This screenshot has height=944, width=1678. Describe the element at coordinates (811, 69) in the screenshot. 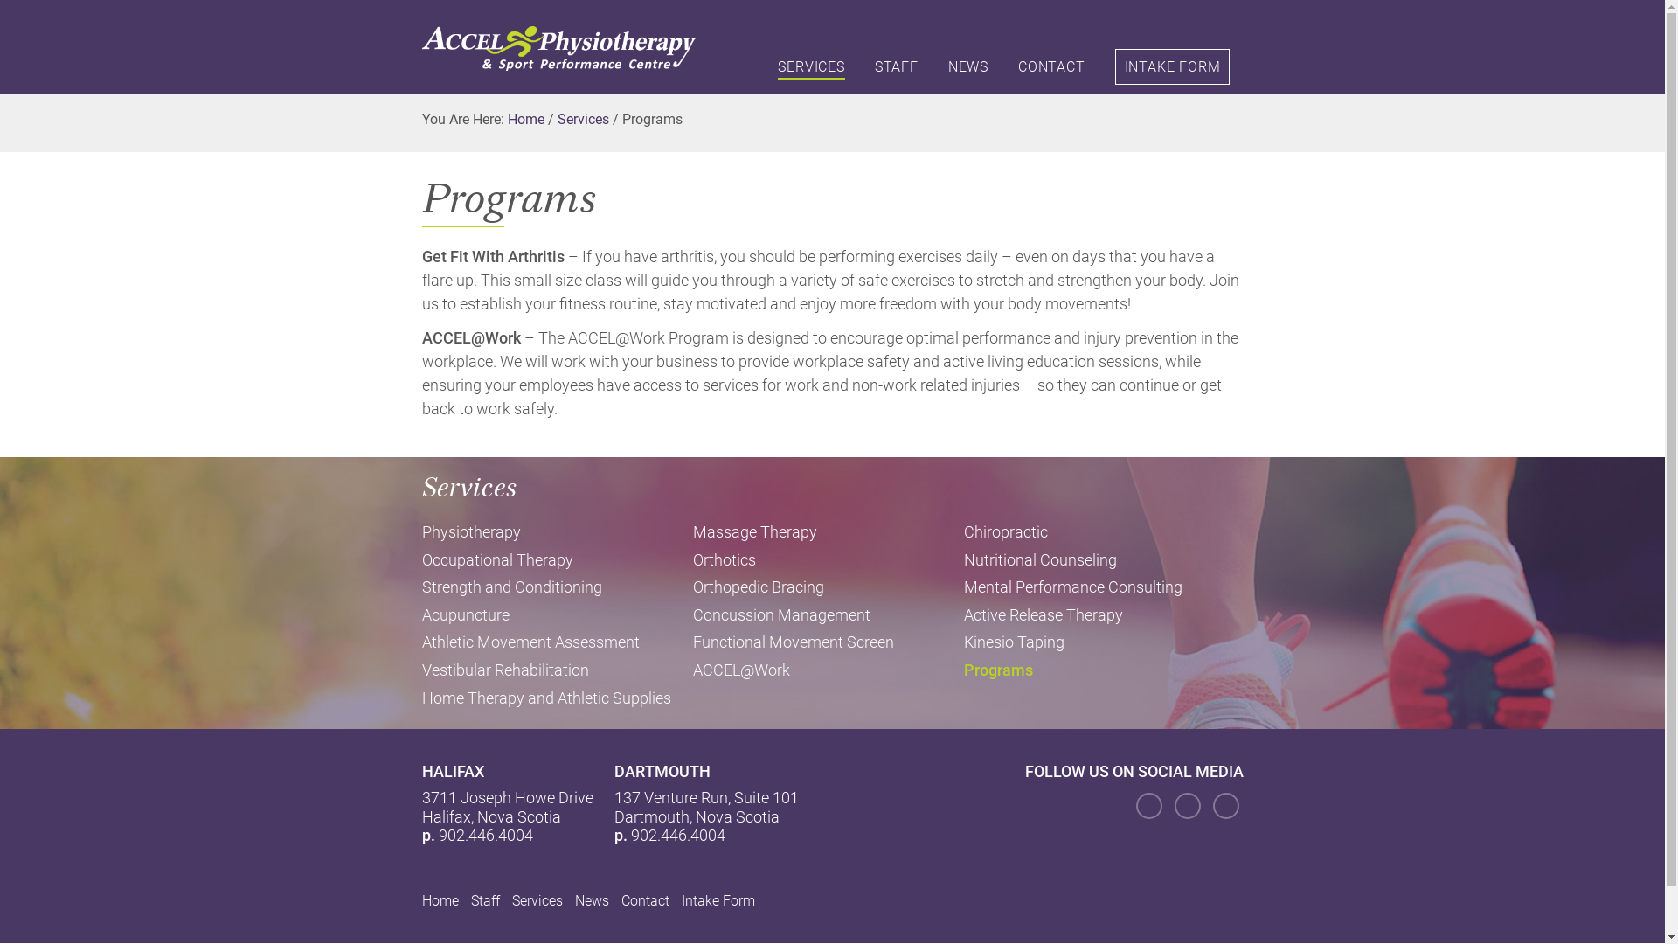

I see `SERVICES` at that location.